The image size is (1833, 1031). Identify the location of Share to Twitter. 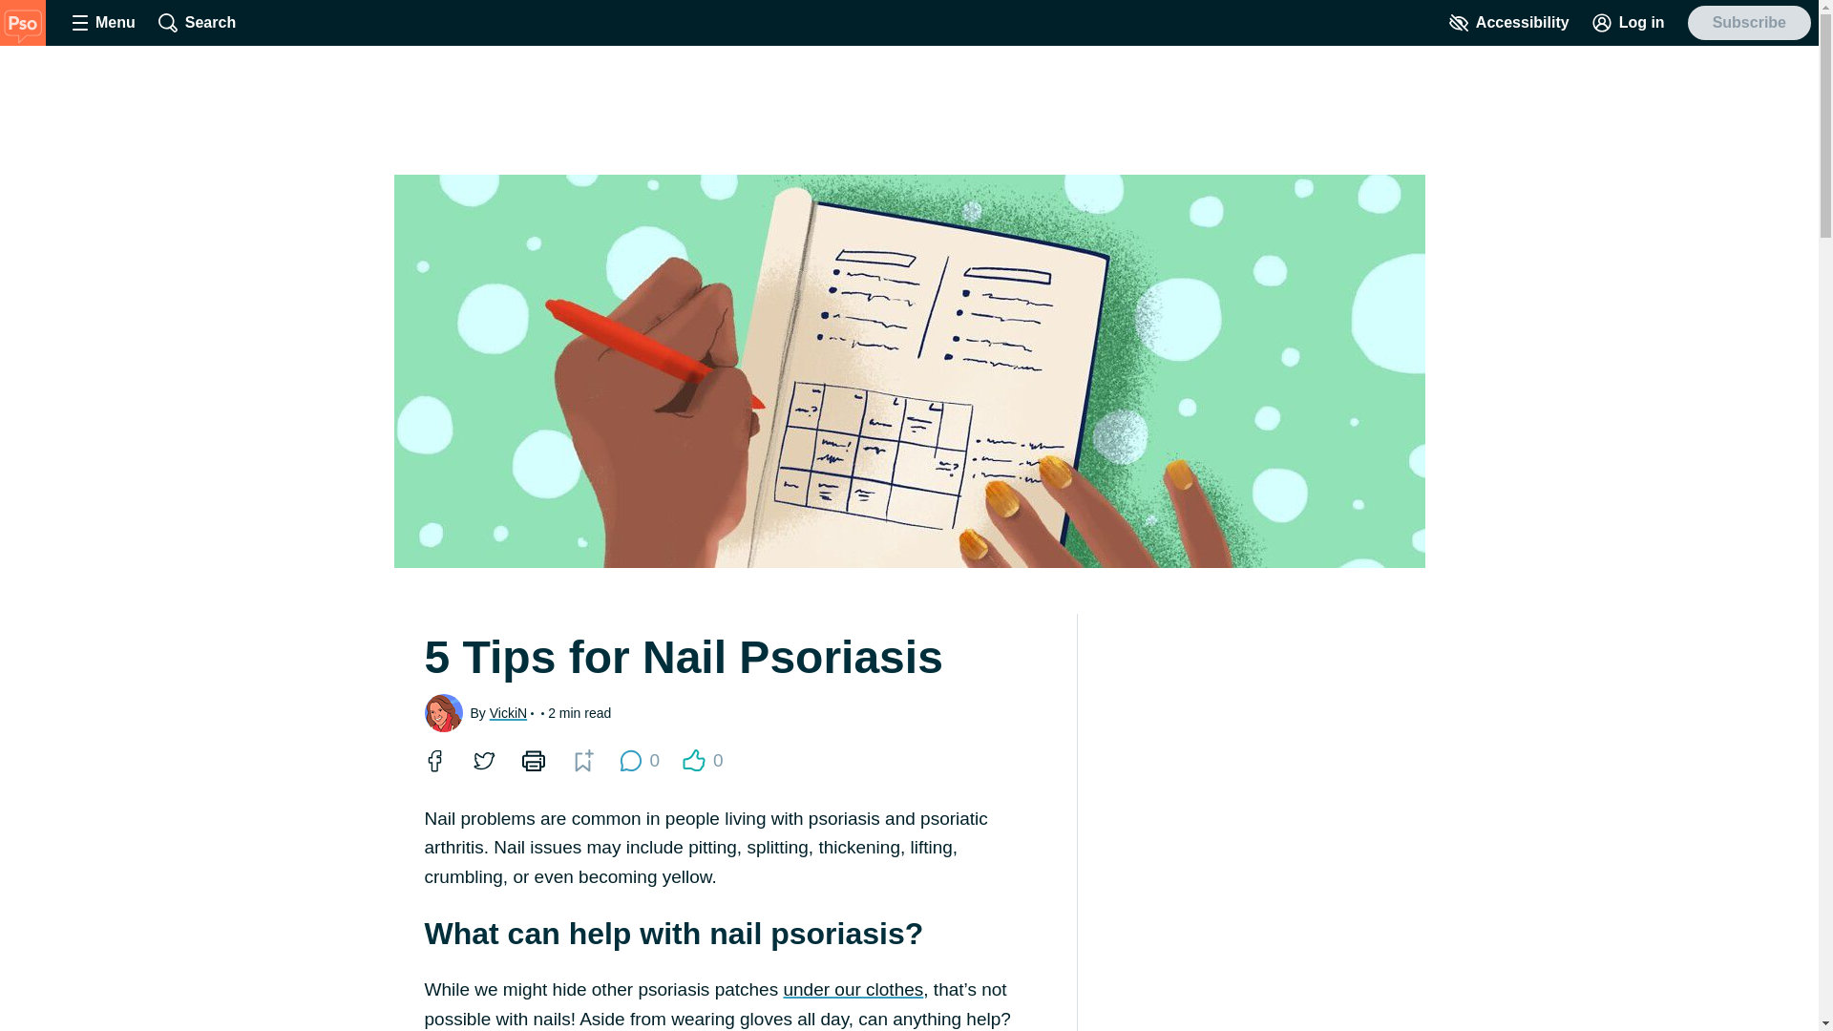
(638, 760).